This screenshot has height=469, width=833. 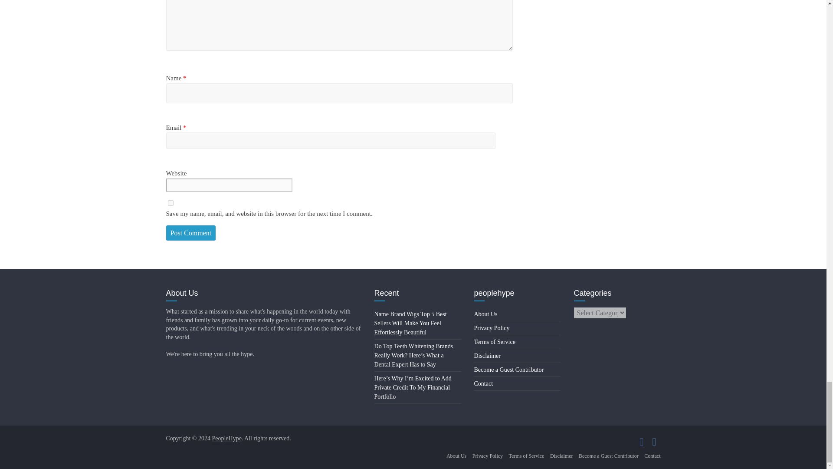 I want to click on yes, so click(x=170, y=203).